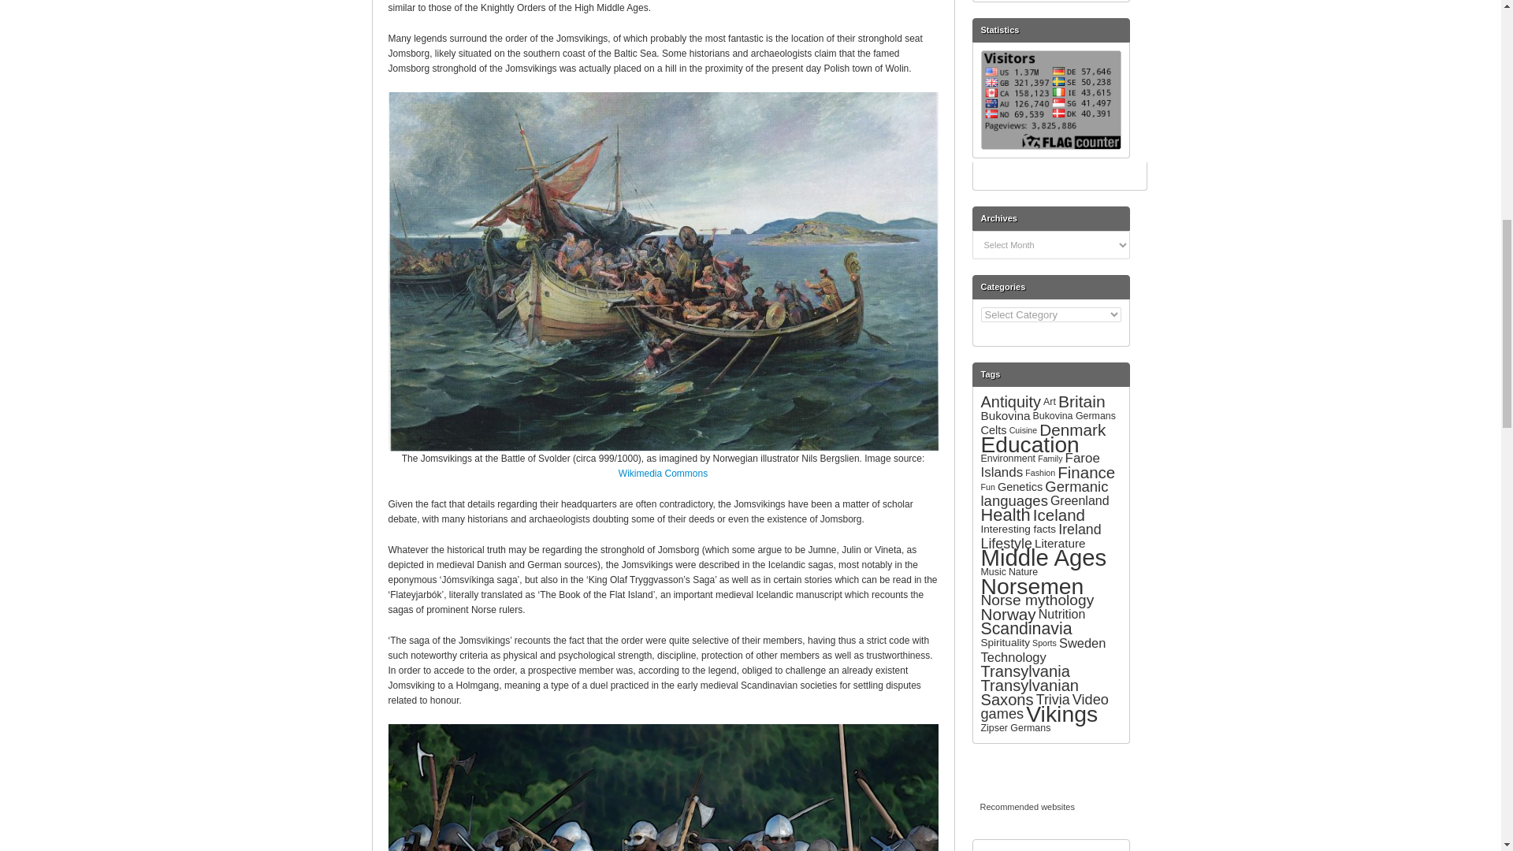 This screenshot has height=851, width=1513. I want to click on Bukovina, so click(1006, 415).